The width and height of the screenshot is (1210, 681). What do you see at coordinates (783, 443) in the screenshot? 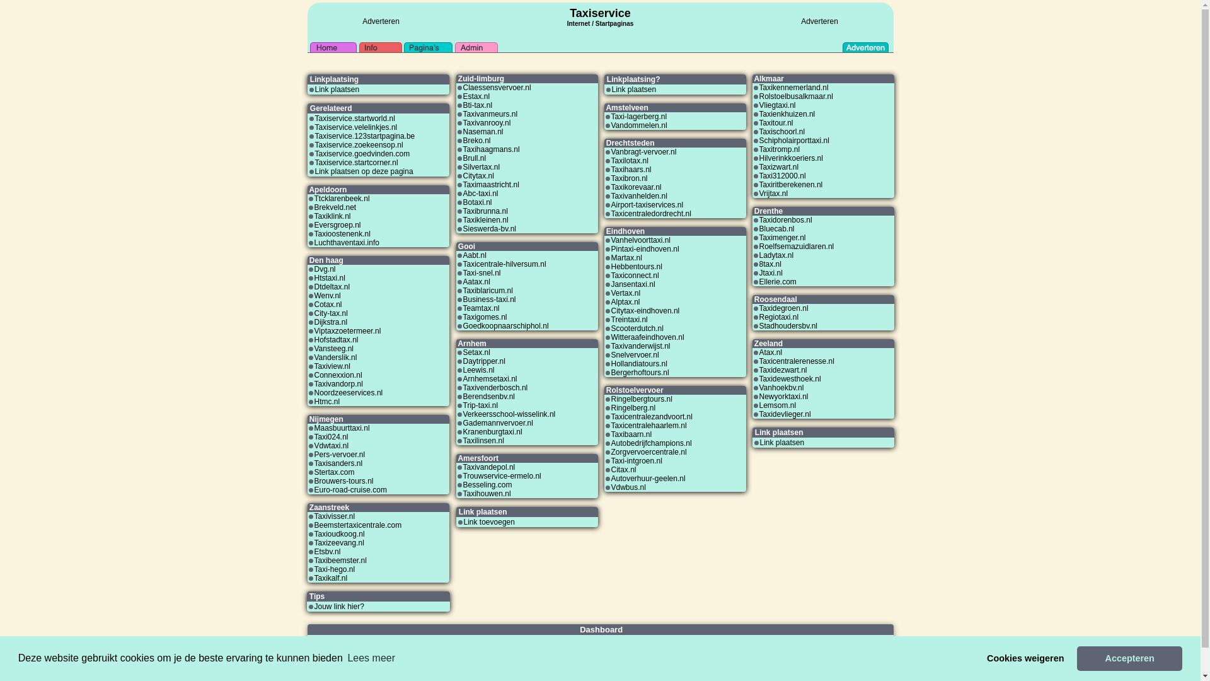
I see `Link plaatsen` at bounding box center [783, 443].